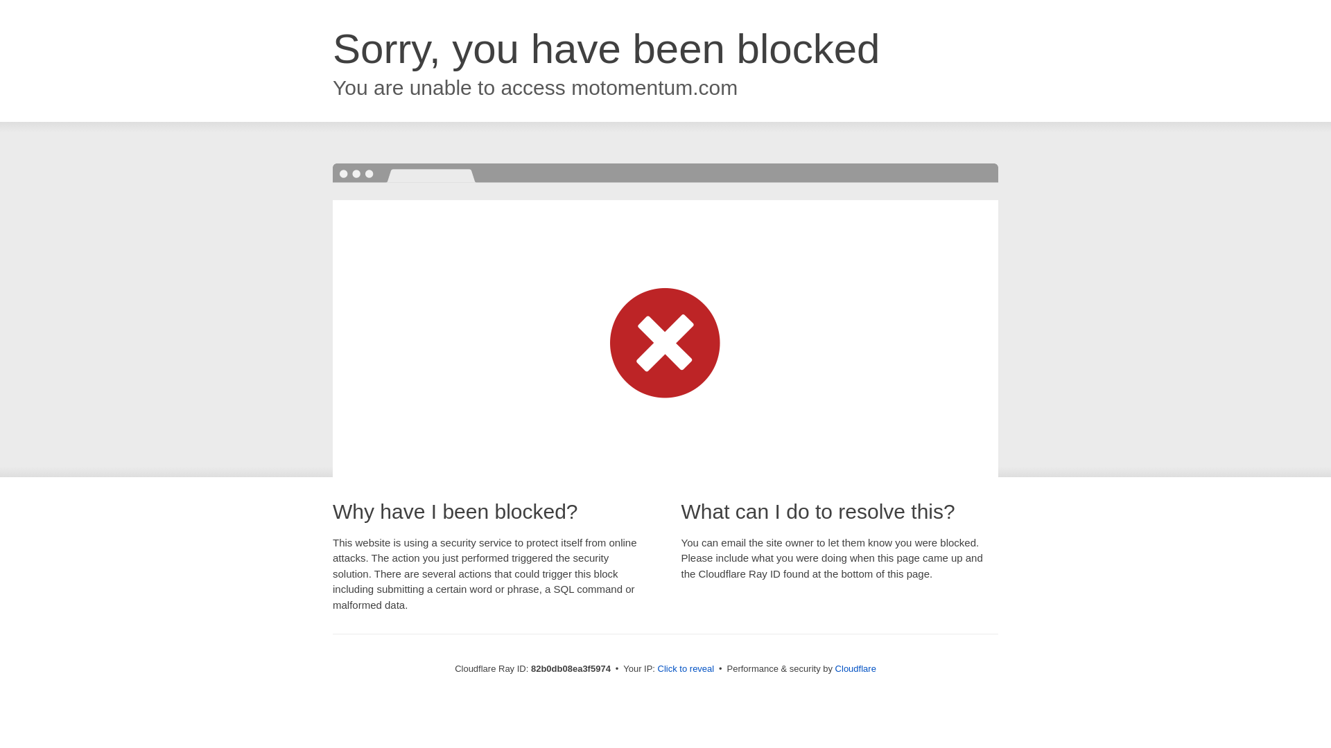 Image resolution: width=1331 pixels, height=748 pixels. What do you see at coordinates (855, 669) in the screenshot?
I see `Cloudflare` at bounding box center [855, 669].